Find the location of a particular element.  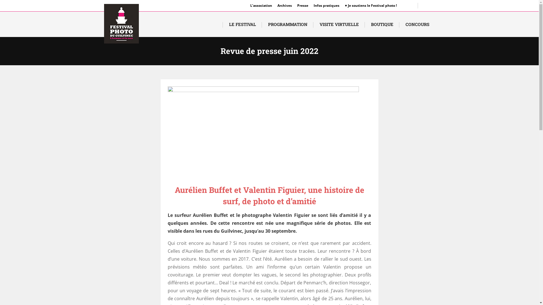

Presse is located at coordinates (303, 6).